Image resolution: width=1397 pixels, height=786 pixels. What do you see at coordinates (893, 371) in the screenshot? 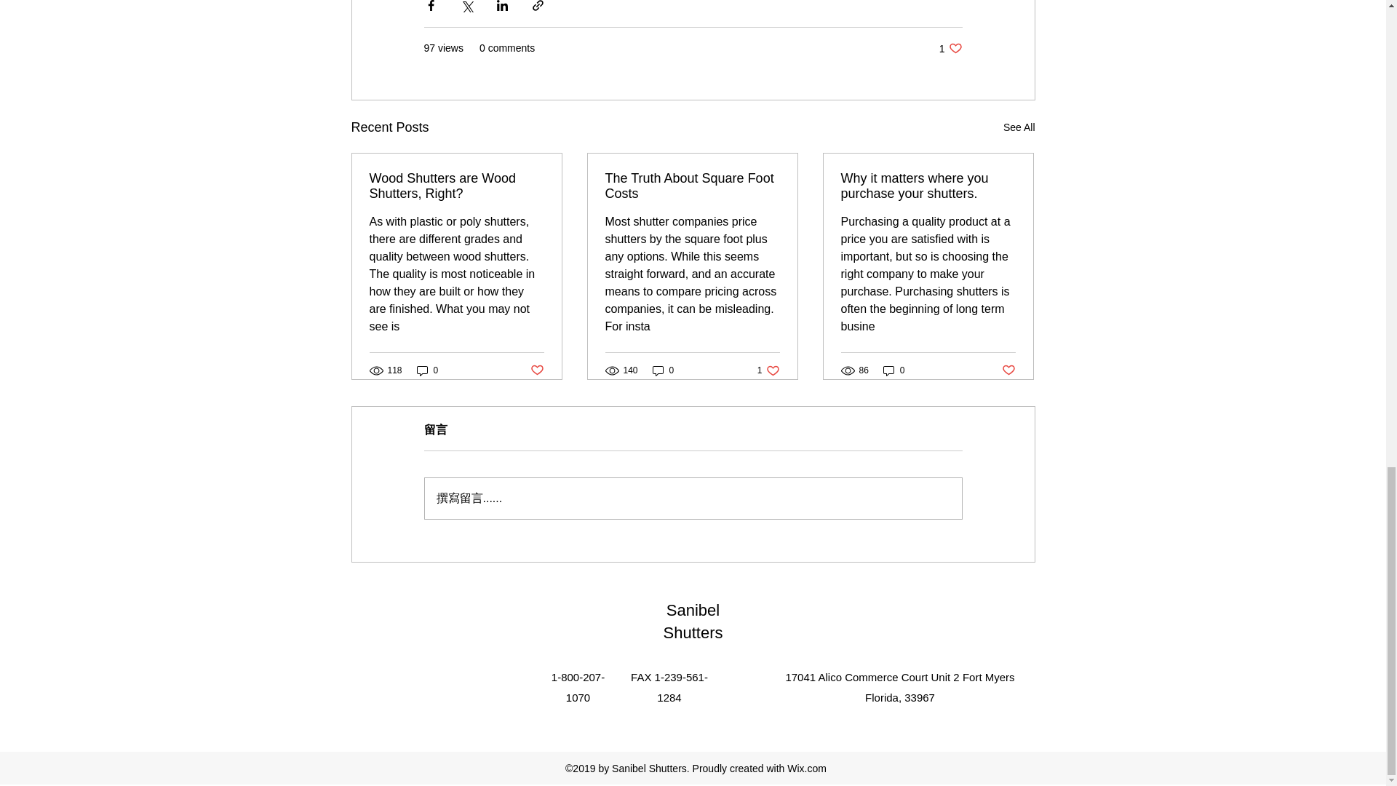
I see `0` at bounding box center [893, 371].